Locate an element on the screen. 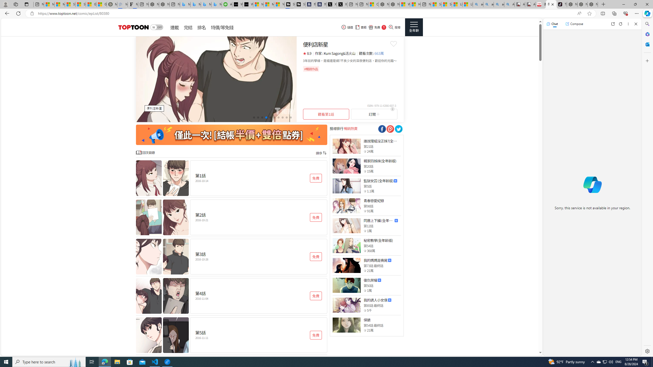 The width and height of the screenshot is (653, 367). View site information is located at coordinates (32, 14).